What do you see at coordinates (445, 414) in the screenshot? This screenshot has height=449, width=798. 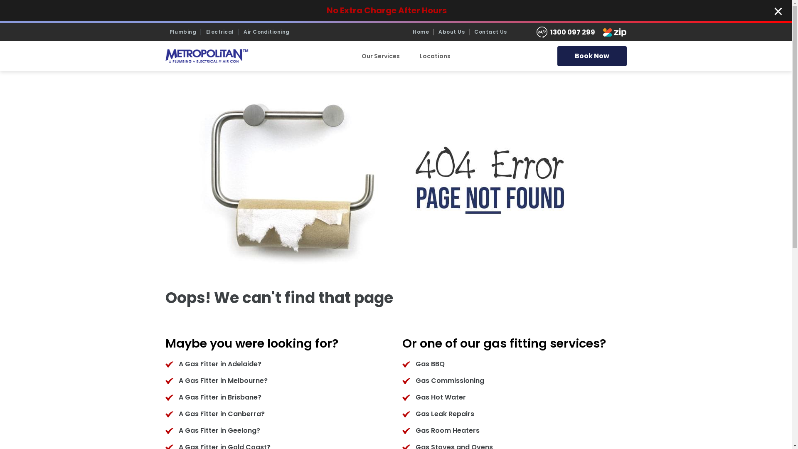 I see `Gas Leak Repairs` at bounding box center [445, 414].